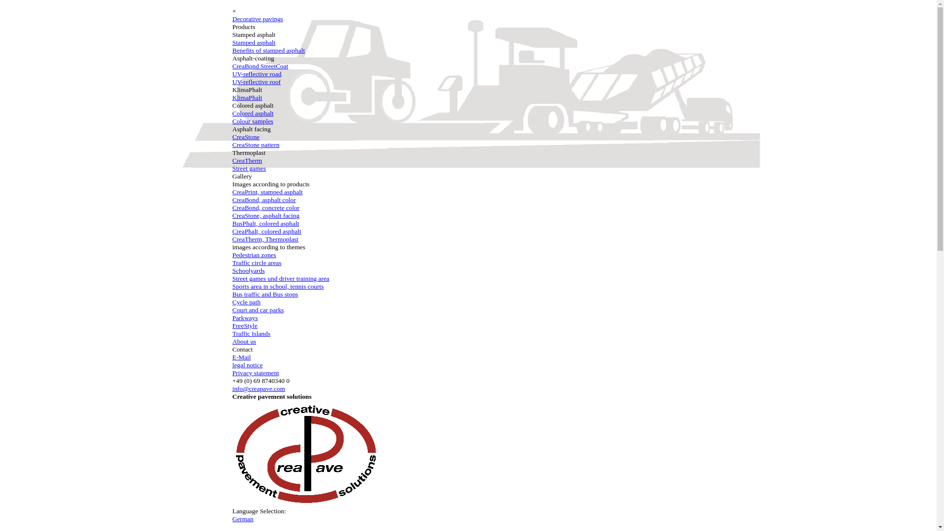  Describe the element at coordinates (268, 50) in the screenshot. I see `Benefits of stamped asphalt` at that location.